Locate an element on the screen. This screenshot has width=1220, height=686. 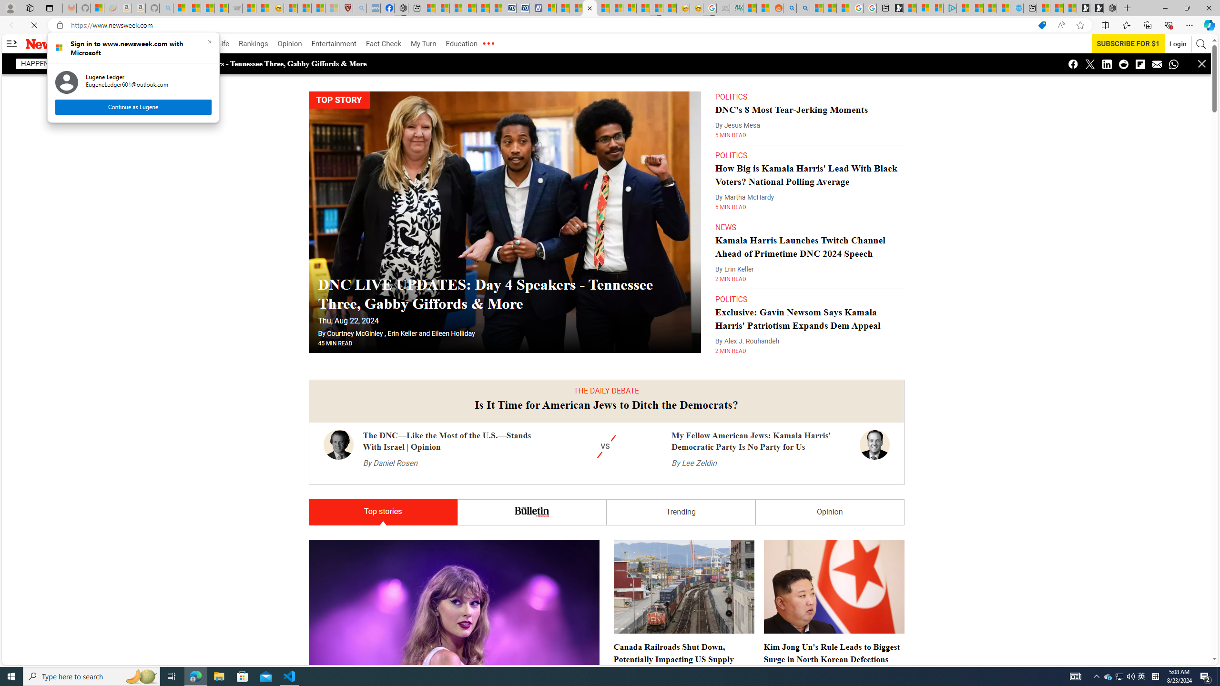
By Alex J. Rouhandeh is located at coordinates (383, 44).